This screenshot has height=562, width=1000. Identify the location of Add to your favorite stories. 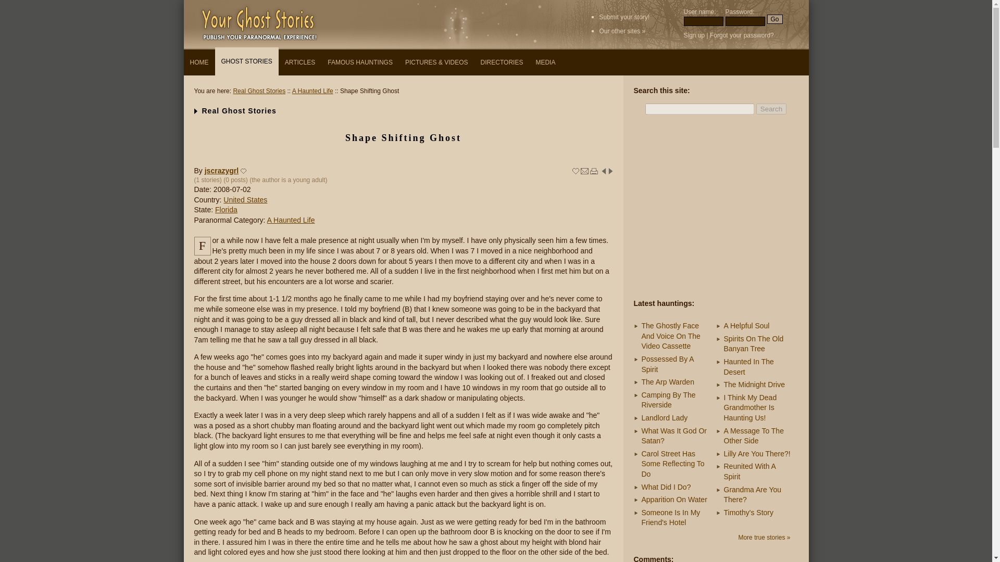
(575, 171).